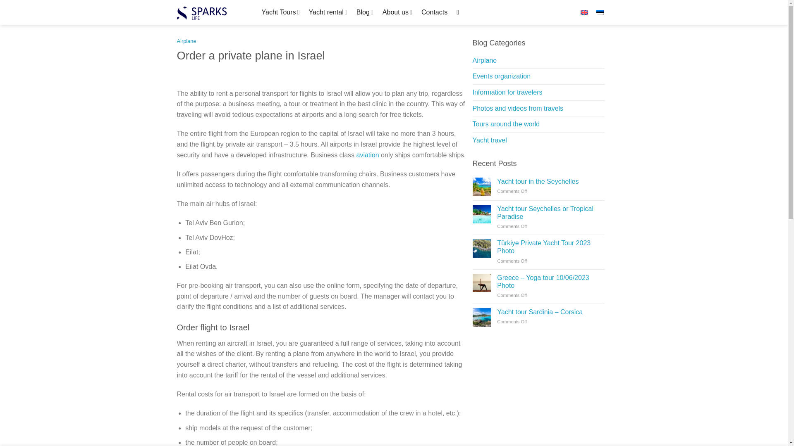  What do you see at coordinates (280, 12) in the screenshot?
I see `Yacht Tours` at bounding box center [280, 12].